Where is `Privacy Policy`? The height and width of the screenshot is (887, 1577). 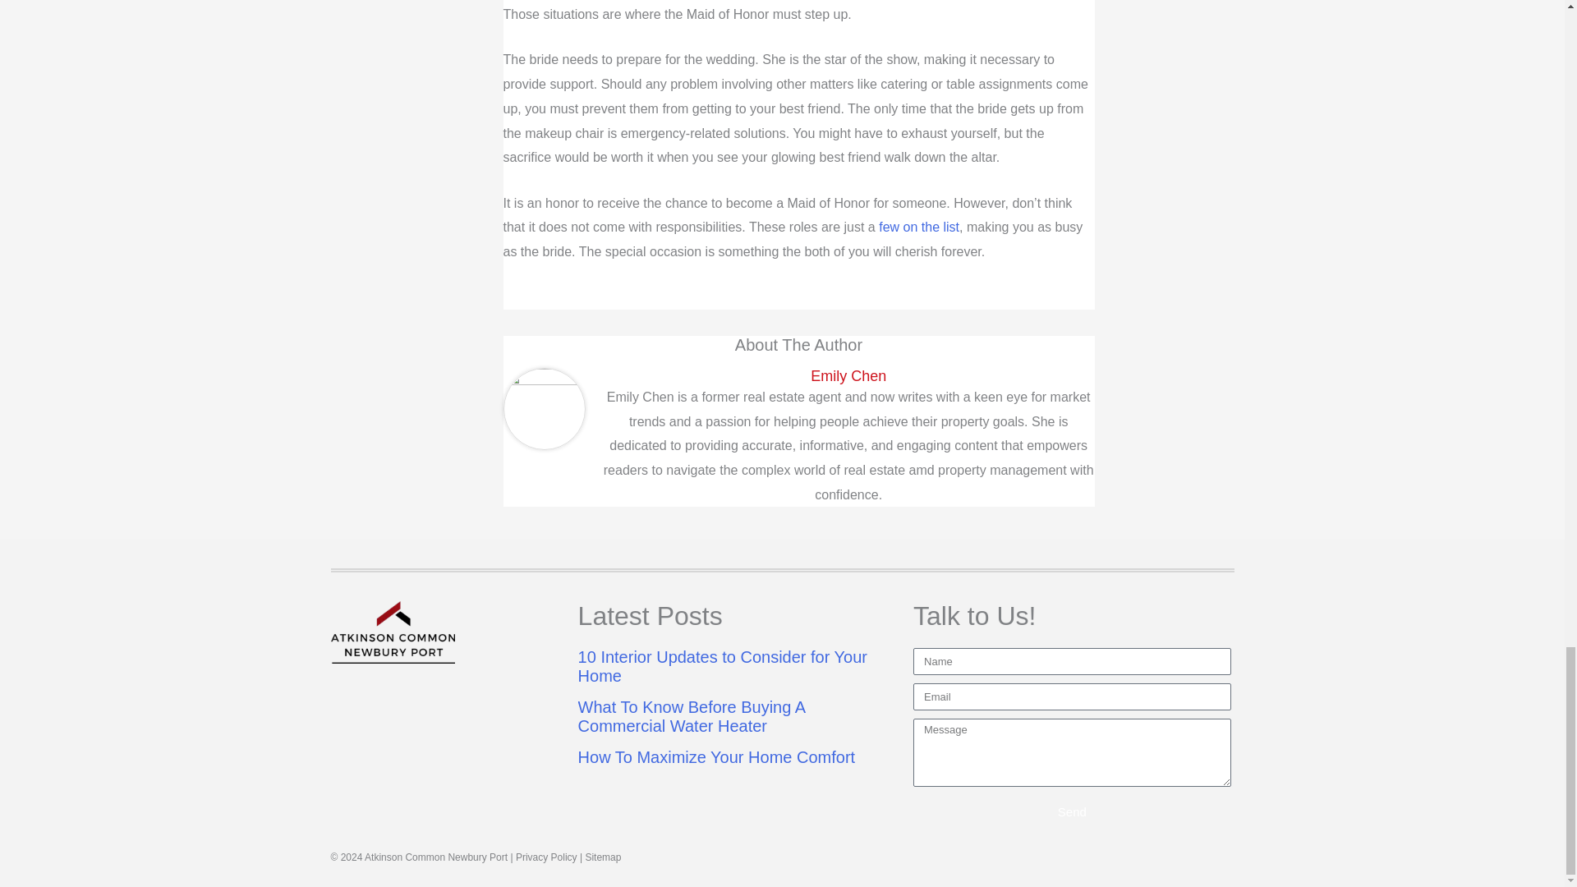 Privacy Policy is located at coordinates (545, 857).